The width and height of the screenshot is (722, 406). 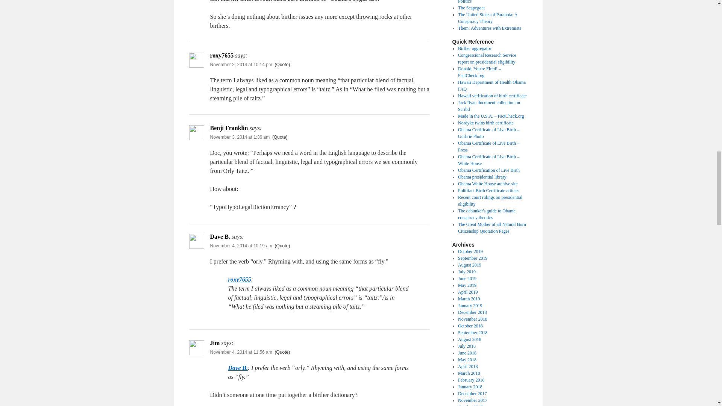 What do you see at coordinates (282, 65) in the screenshot?
I see `Click here or select text to quote comment` at bounding box center [282, 65].